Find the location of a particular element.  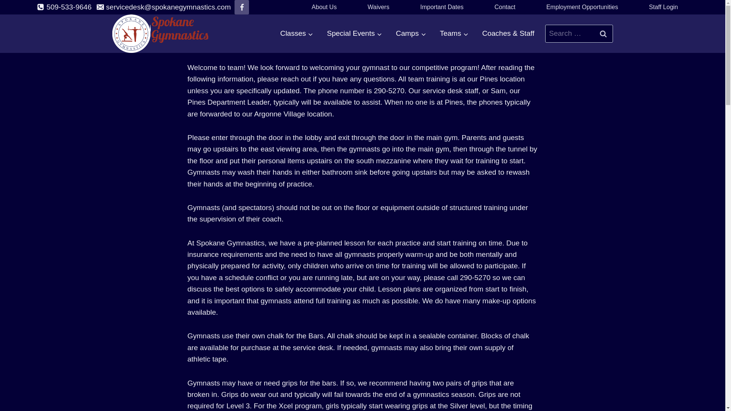

Search is located at coordinates (603, 33).